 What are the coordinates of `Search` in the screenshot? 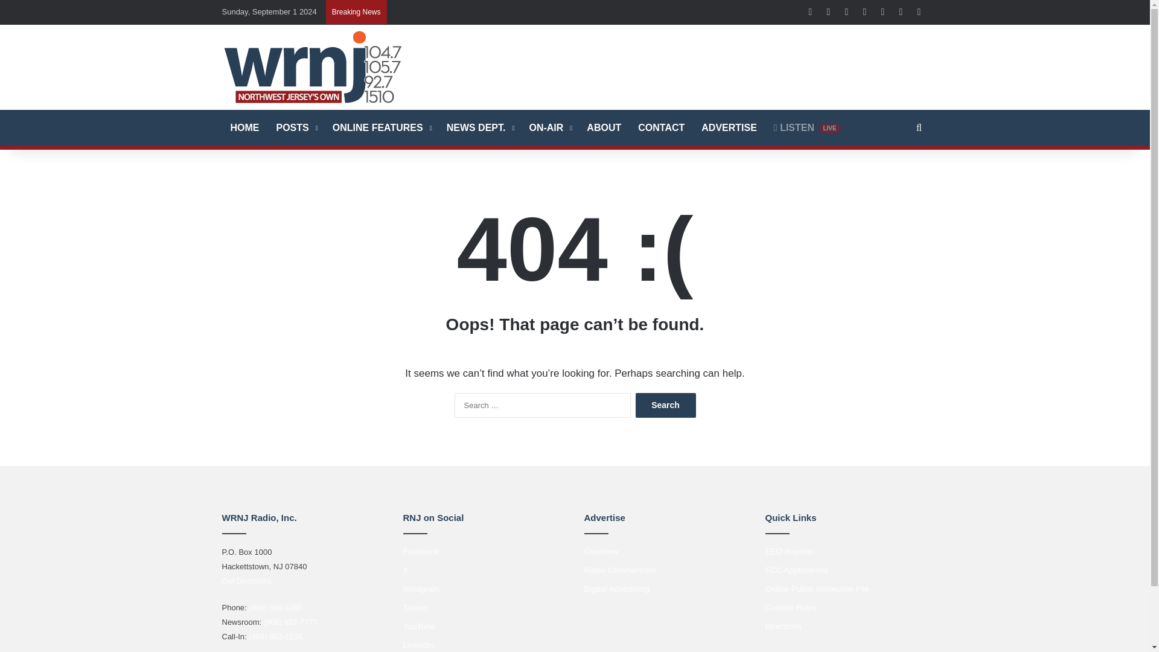 It's located at (665, 406).